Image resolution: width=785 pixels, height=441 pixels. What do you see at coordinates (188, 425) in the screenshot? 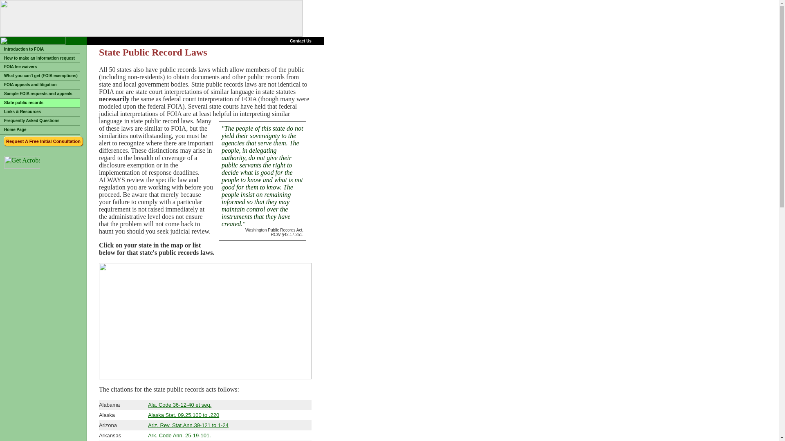
I see `Ariz. Rev. Stat.Ann.39-121 to 1-24` at bounding box center [188, 425].